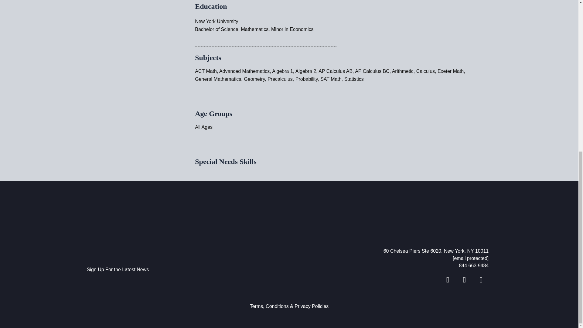 The image size is (583, 328). Describe the element at coordinates (203, 127) in the screenshot. I see `All Ages` at that location.